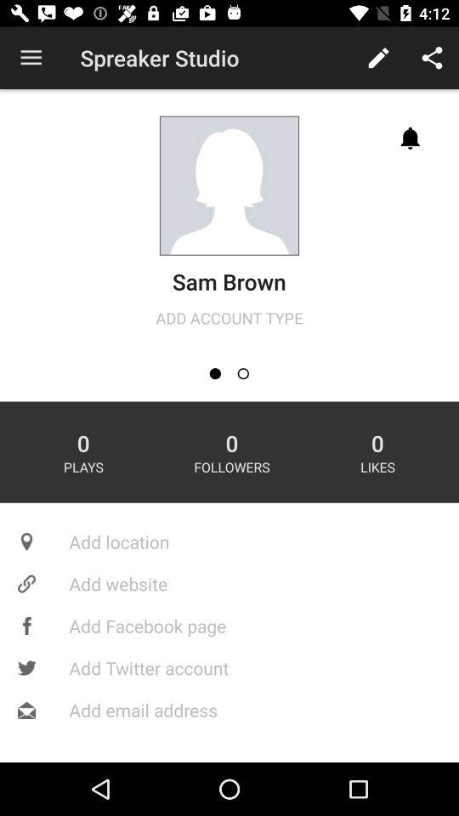  Describe the element at coordinates (411, 138) in the screenshot. I see `click on the bell icon at the top right corner` at that location.